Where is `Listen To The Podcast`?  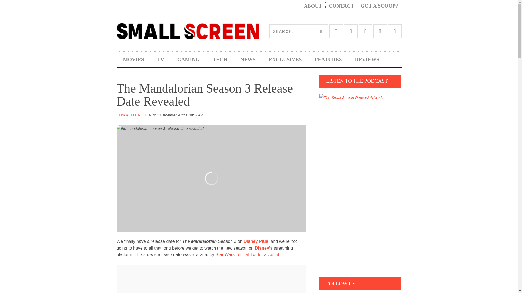
Listen To The Podcast is located at coordinates (351, 98).